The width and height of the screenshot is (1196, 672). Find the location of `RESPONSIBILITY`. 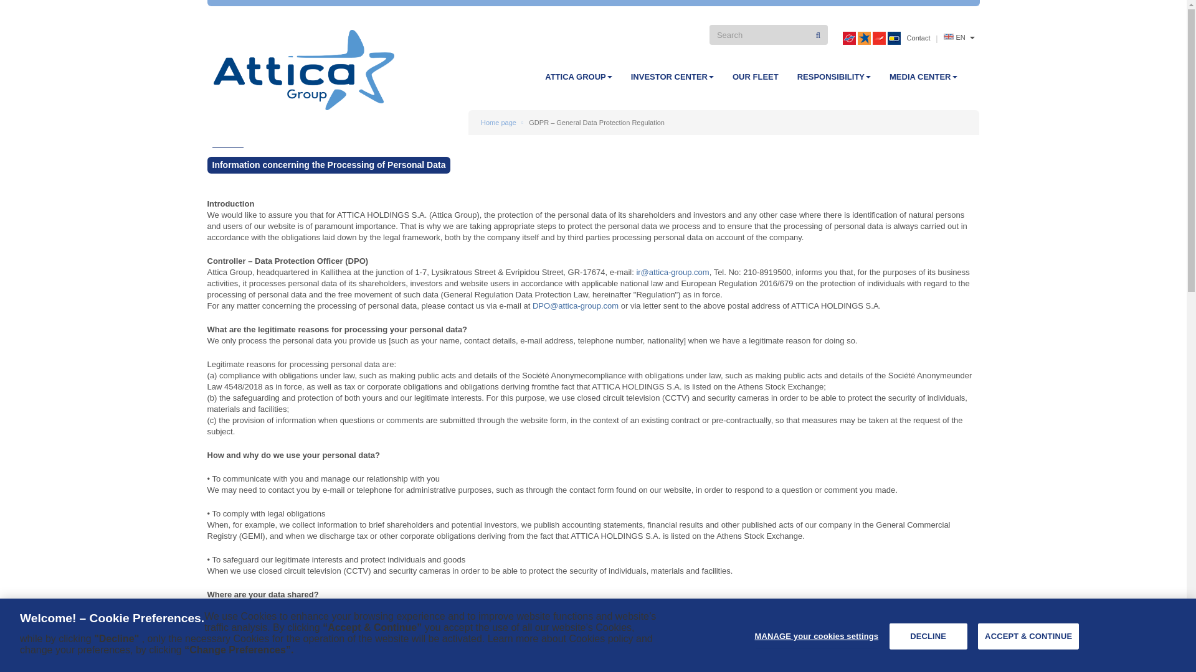

RESPONSIBILITY is located at coordinates (834, 77).